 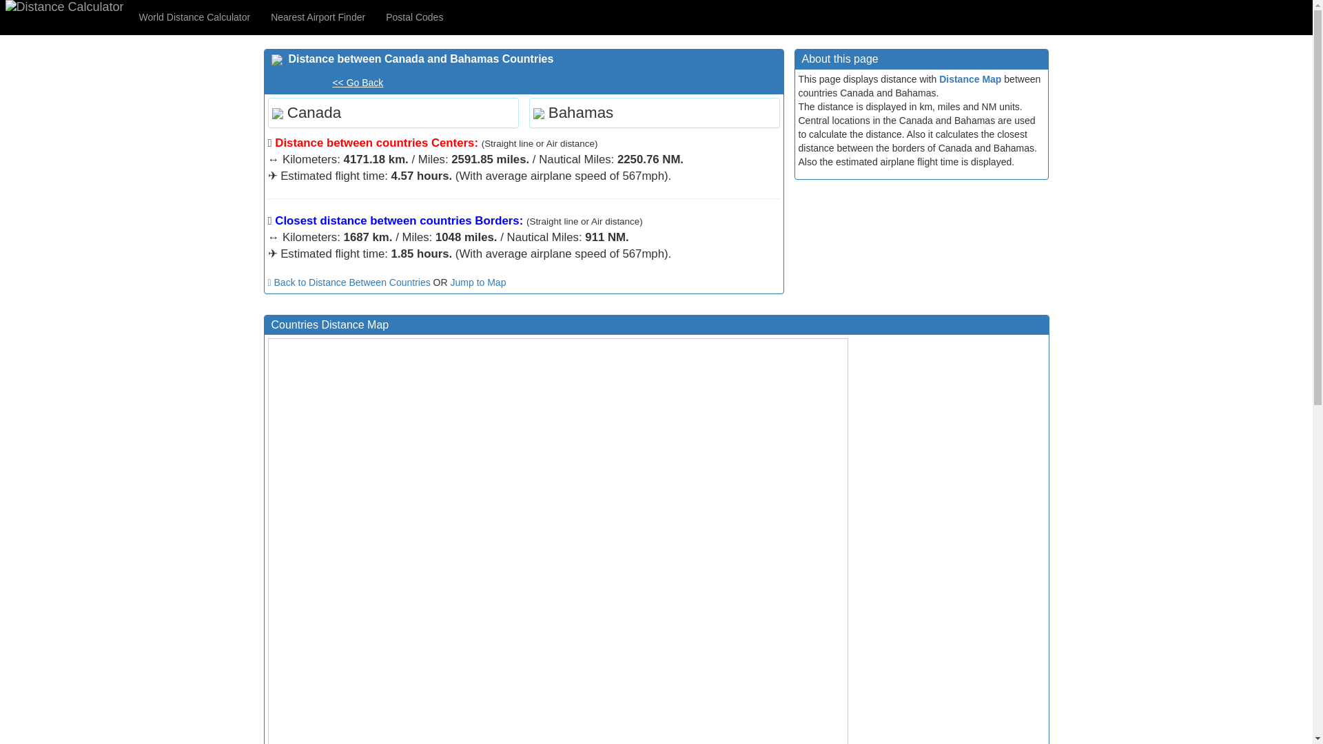 I want to click on Distance Map, so click(x=970, y=79).